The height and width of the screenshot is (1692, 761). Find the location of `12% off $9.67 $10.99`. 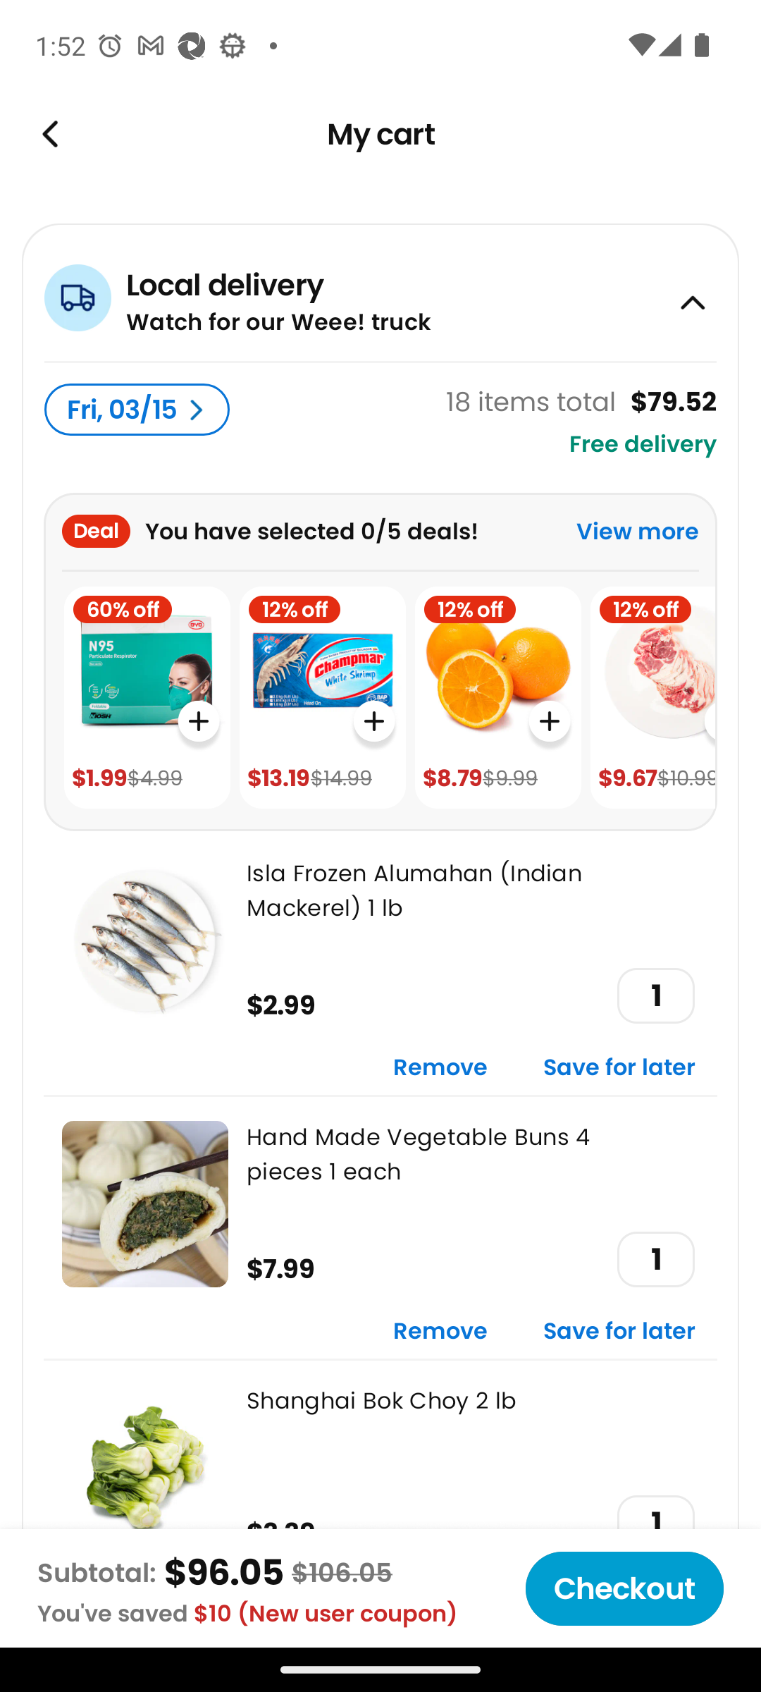

12% off $9.67 $10.99 is located at coordinates (652, 698).